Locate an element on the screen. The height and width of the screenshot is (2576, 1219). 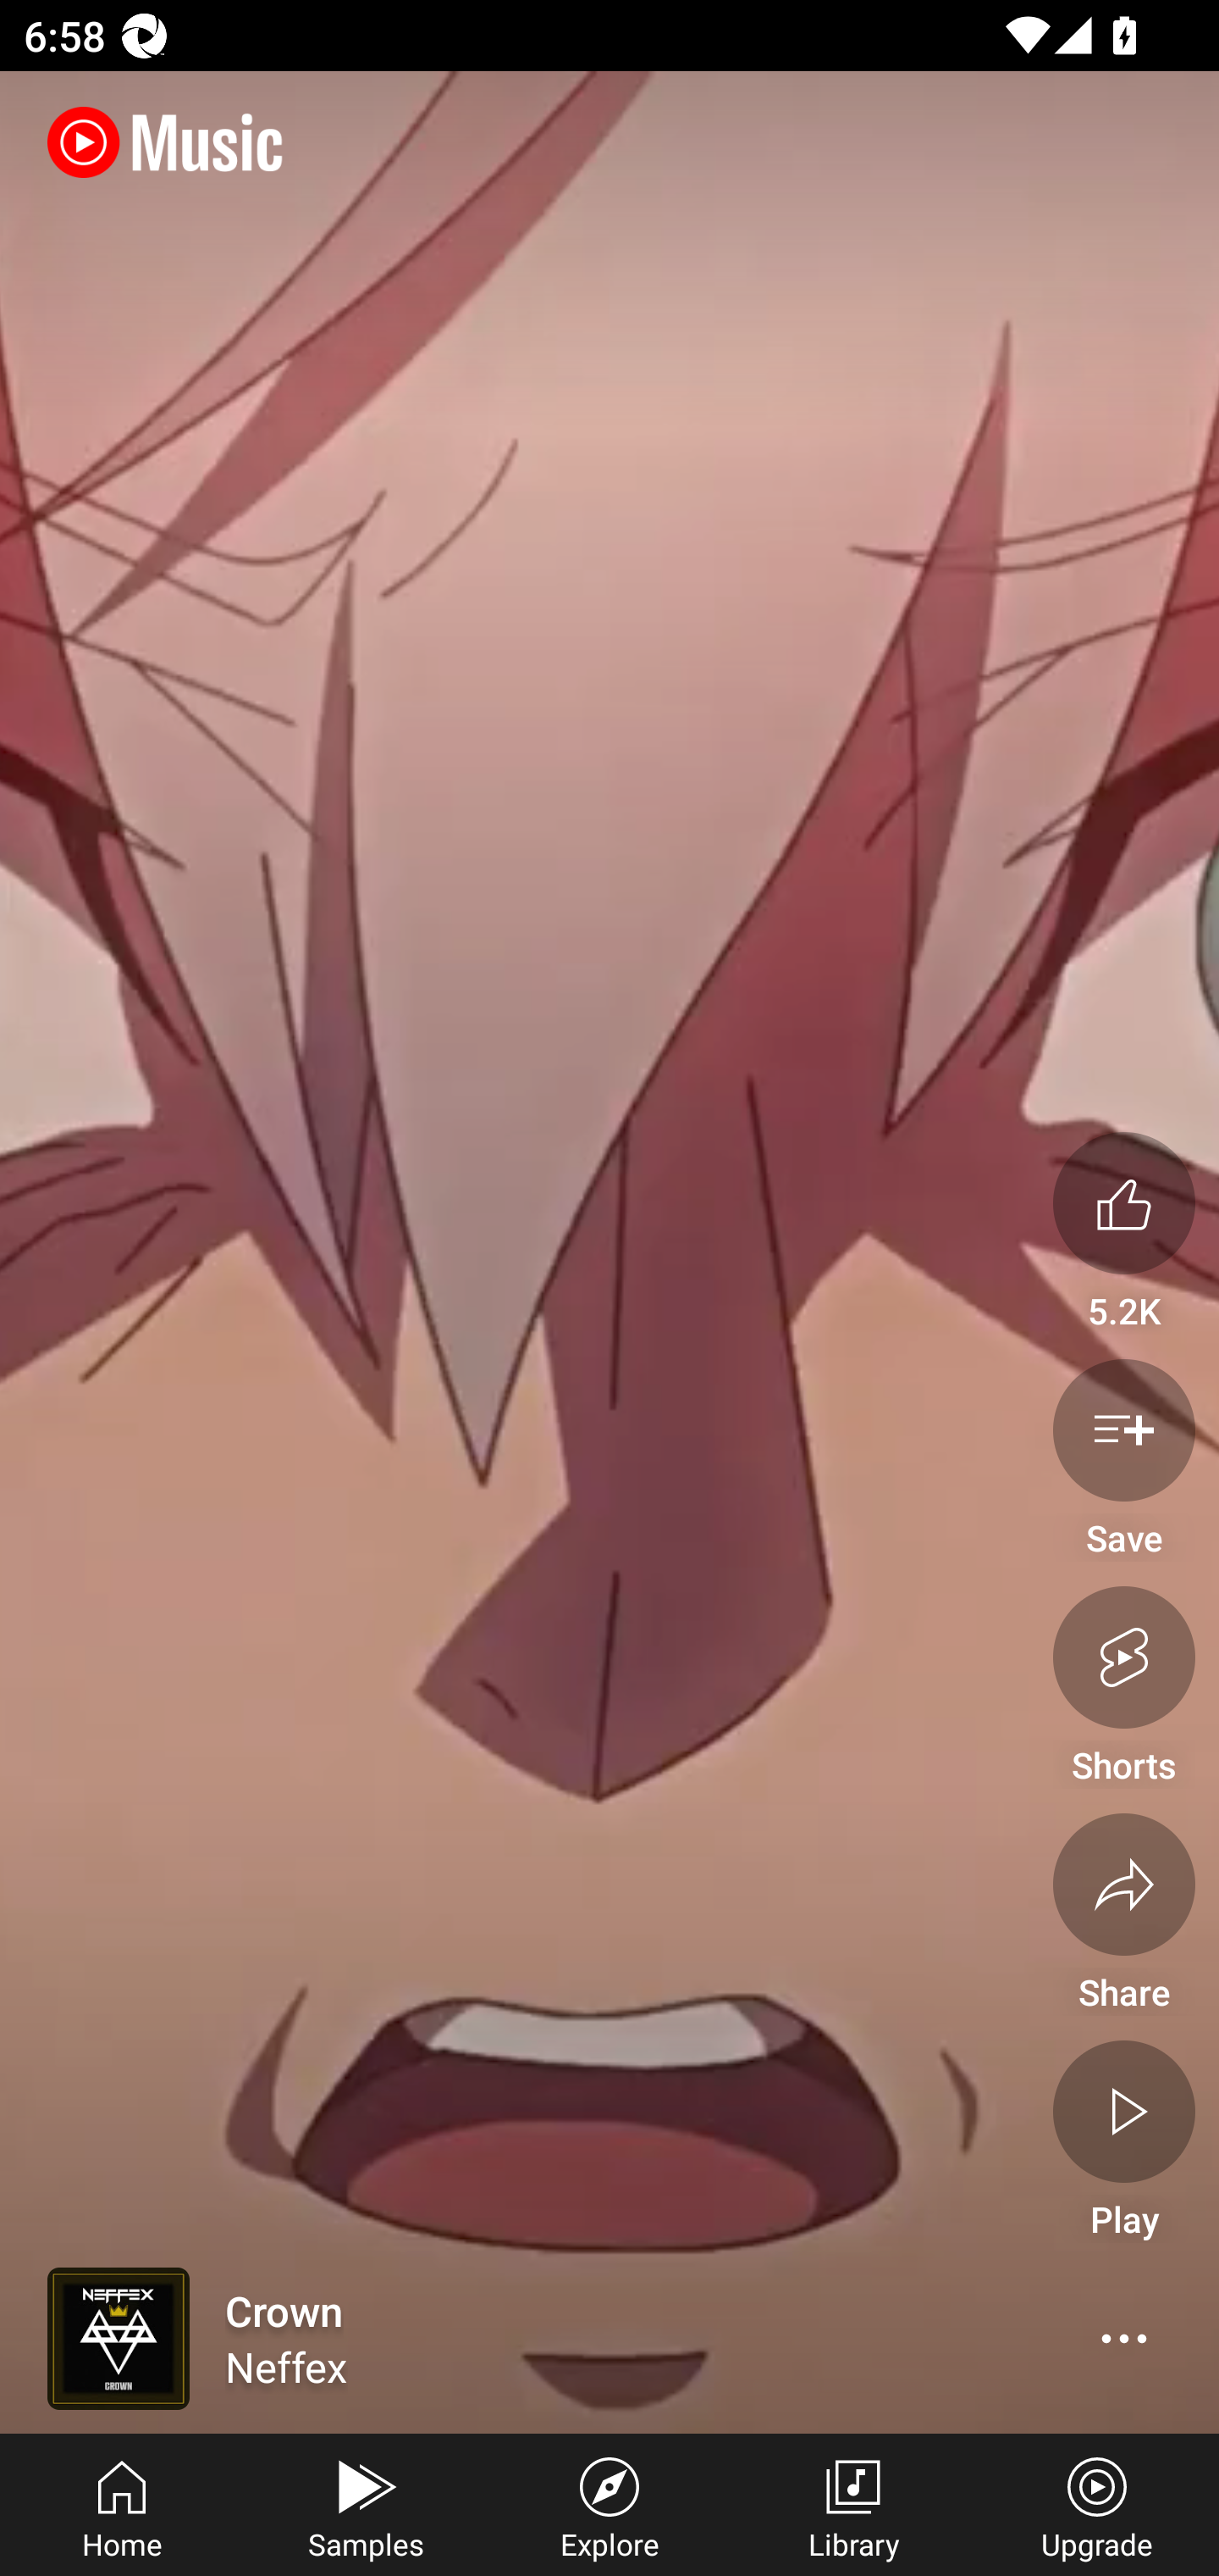
Library is located at coordinates (853, 2505).